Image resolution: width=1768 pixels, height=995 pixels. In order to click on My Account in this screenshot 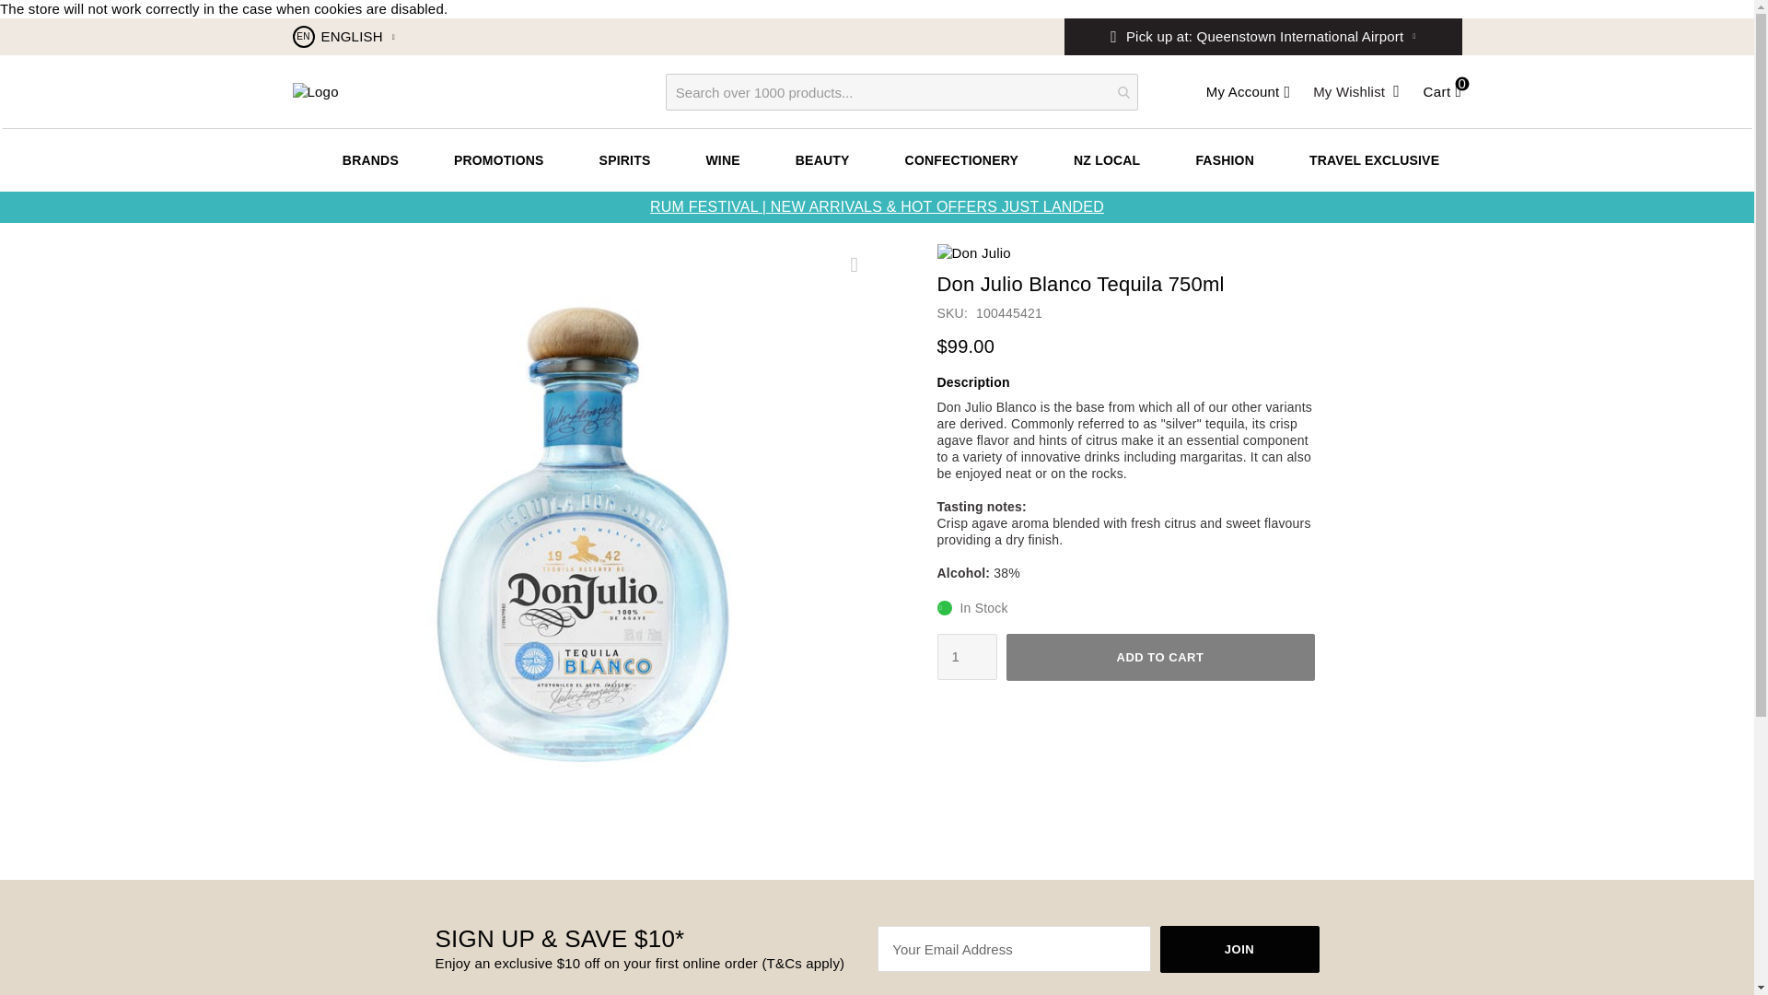, I will do `click(1248, 92)`.